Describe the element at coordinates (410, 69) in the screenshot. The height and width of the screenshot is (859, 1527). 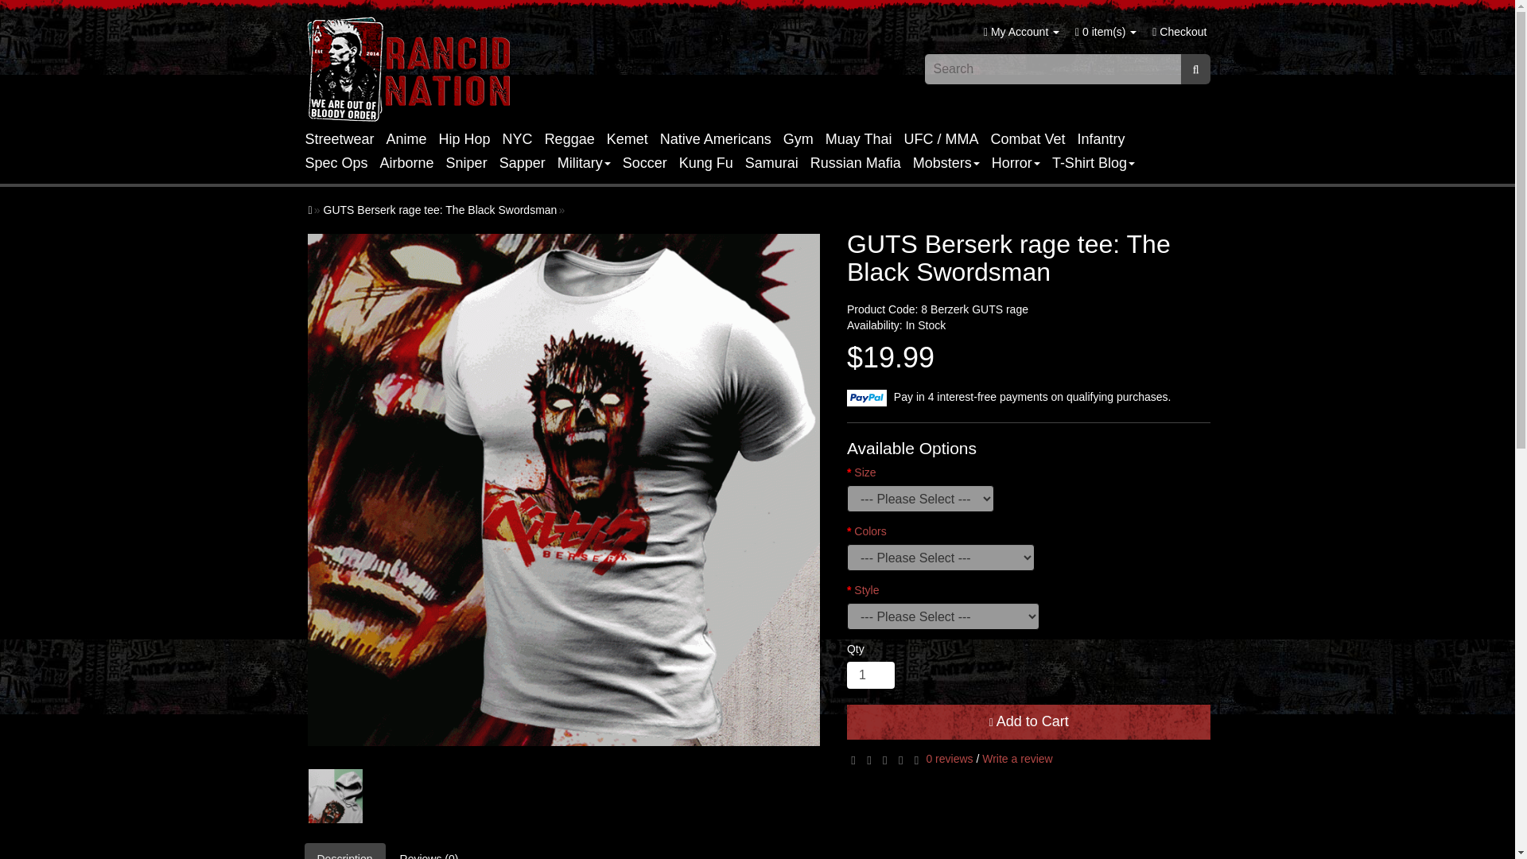
I see `Rancid Nation` at that location.